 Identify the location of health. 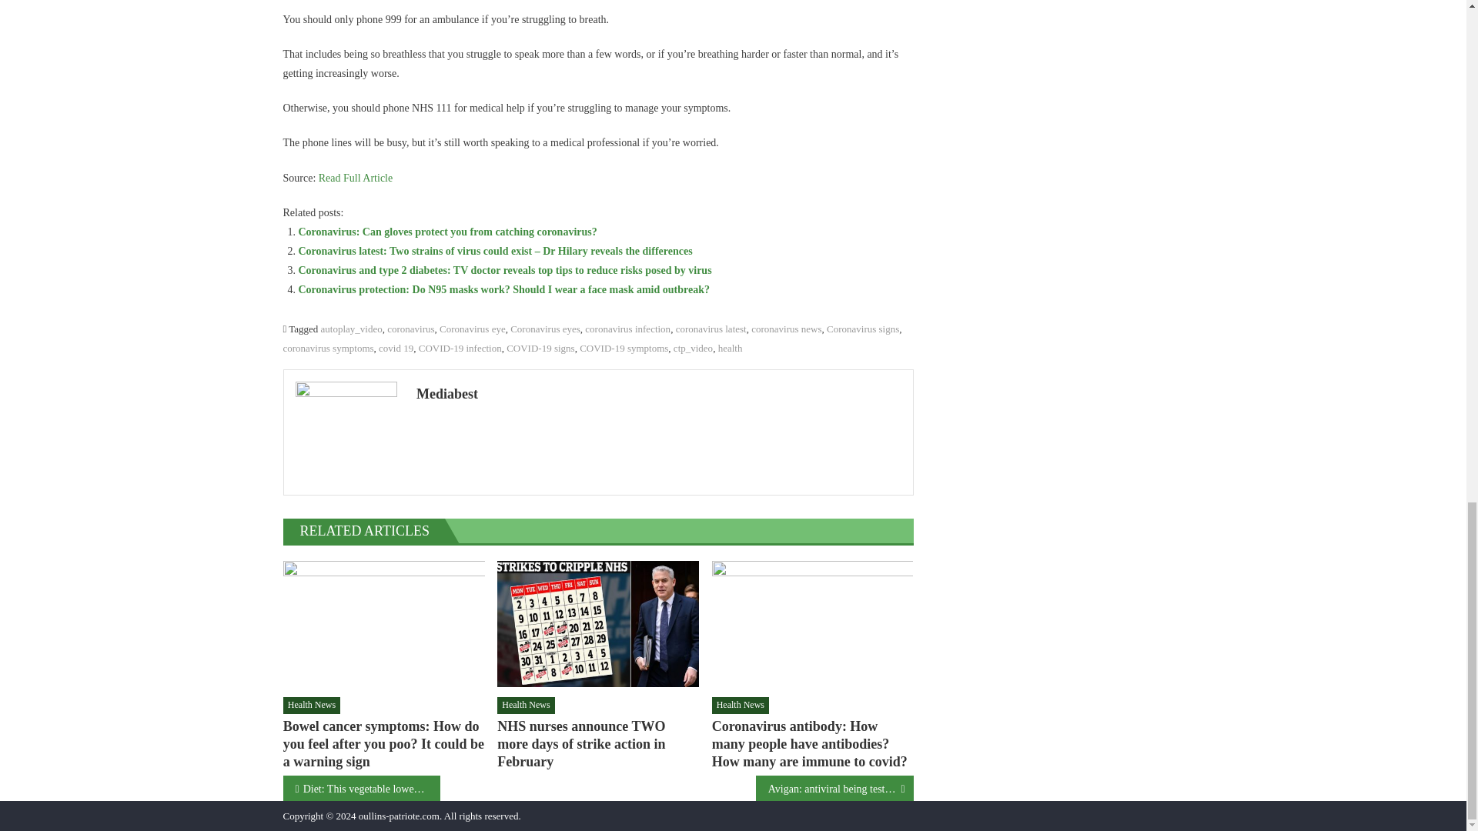
(731, 348).